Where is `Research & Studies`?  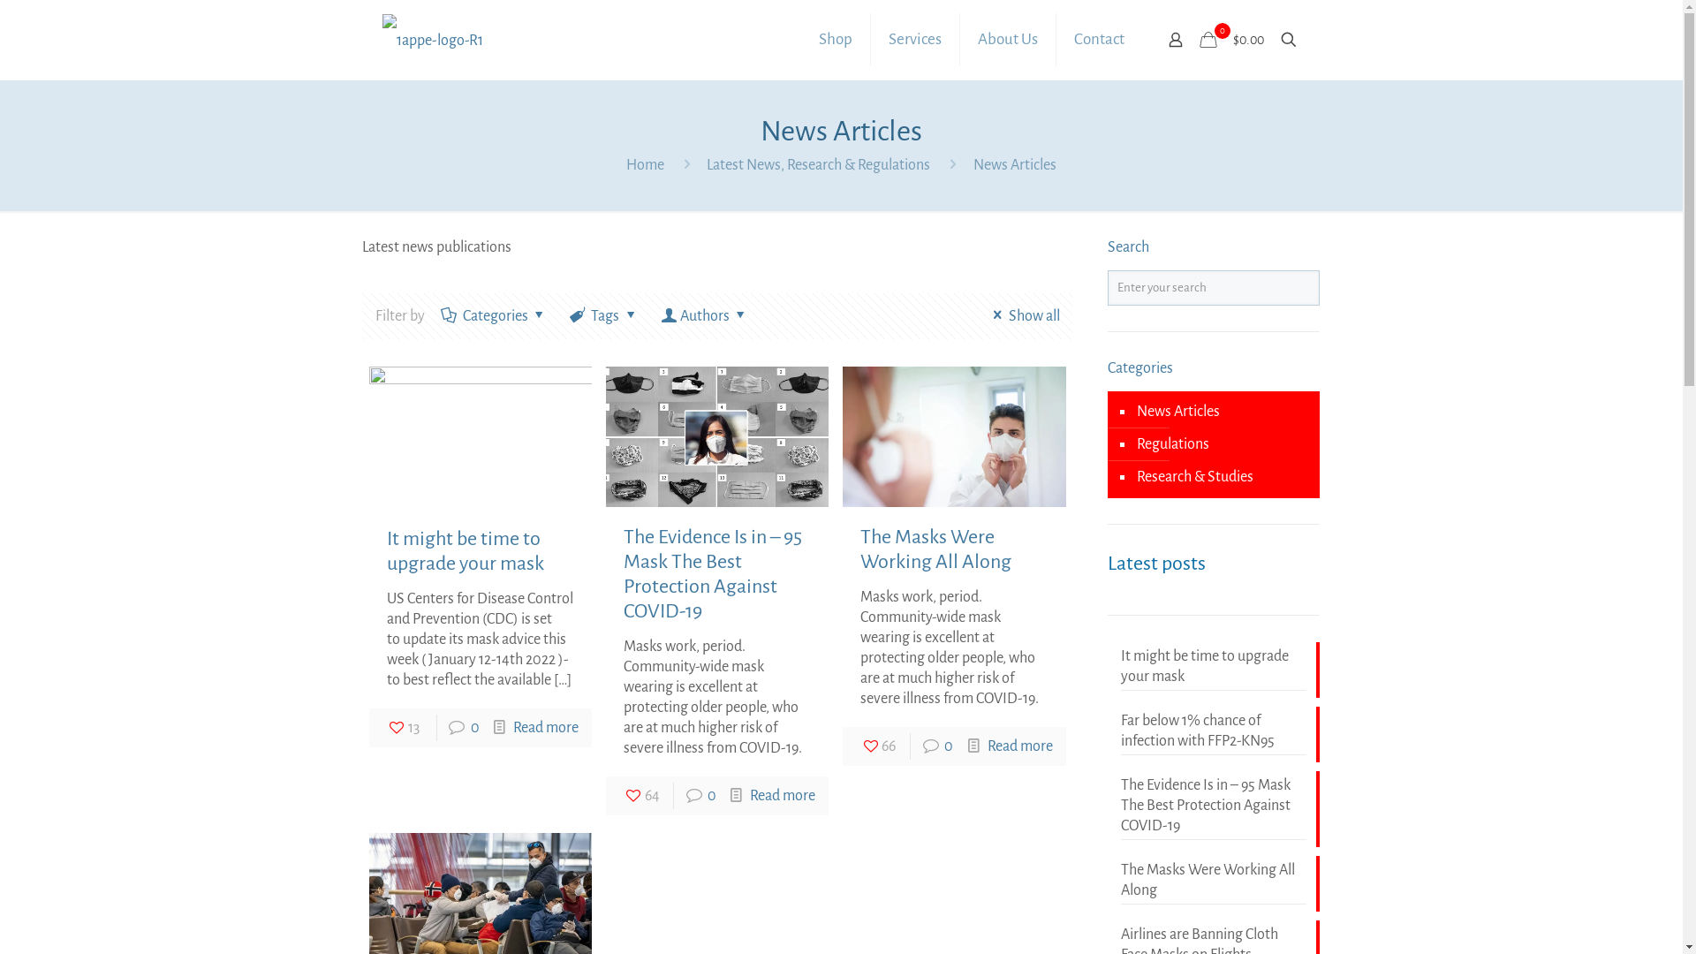 Research & Studies is located at coordinates (1194, 477).